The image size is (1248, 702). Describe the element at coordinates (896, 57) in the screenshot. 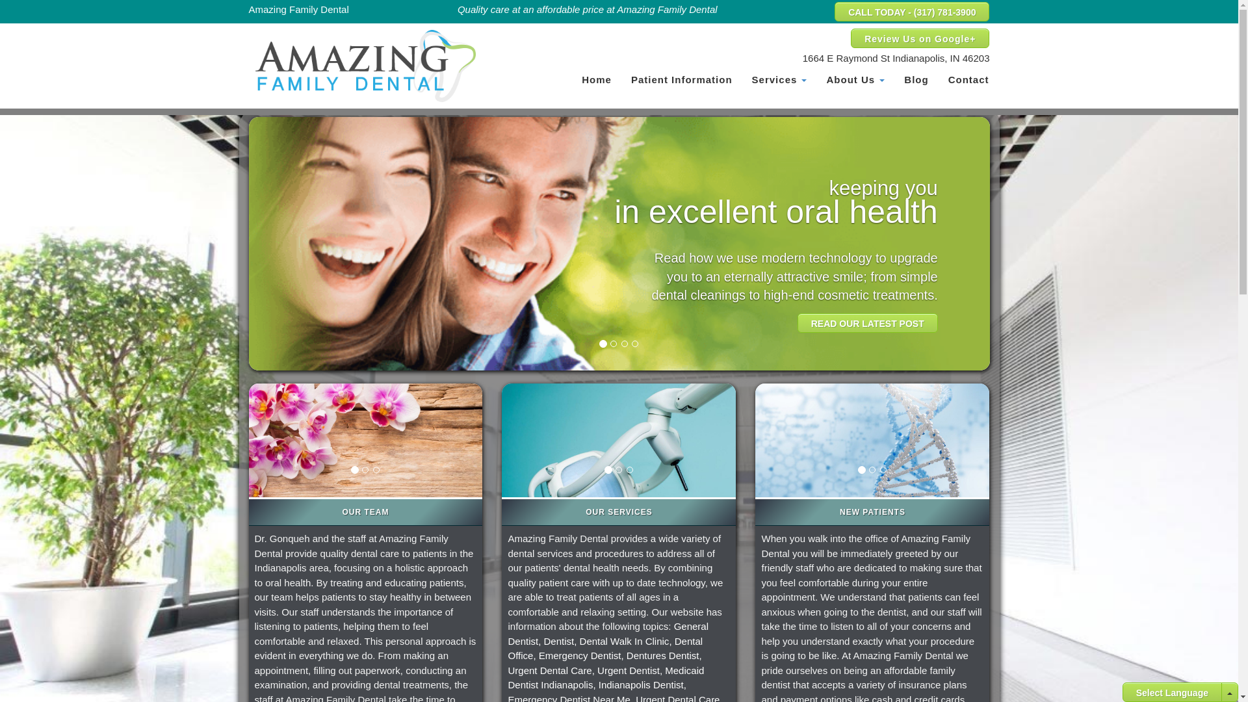

I see `1664 E Raymond St Indianapolis, IN 46203` at that location.